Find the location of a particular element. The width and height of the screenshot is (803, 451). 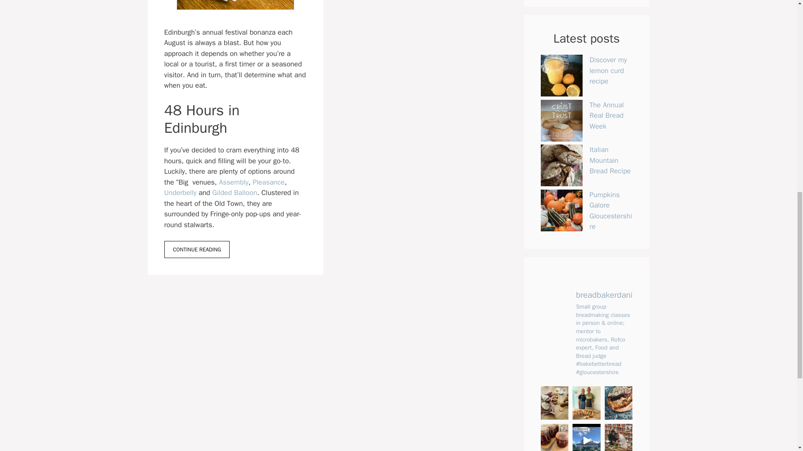

Pleasance is located at coordinates (269, 182).